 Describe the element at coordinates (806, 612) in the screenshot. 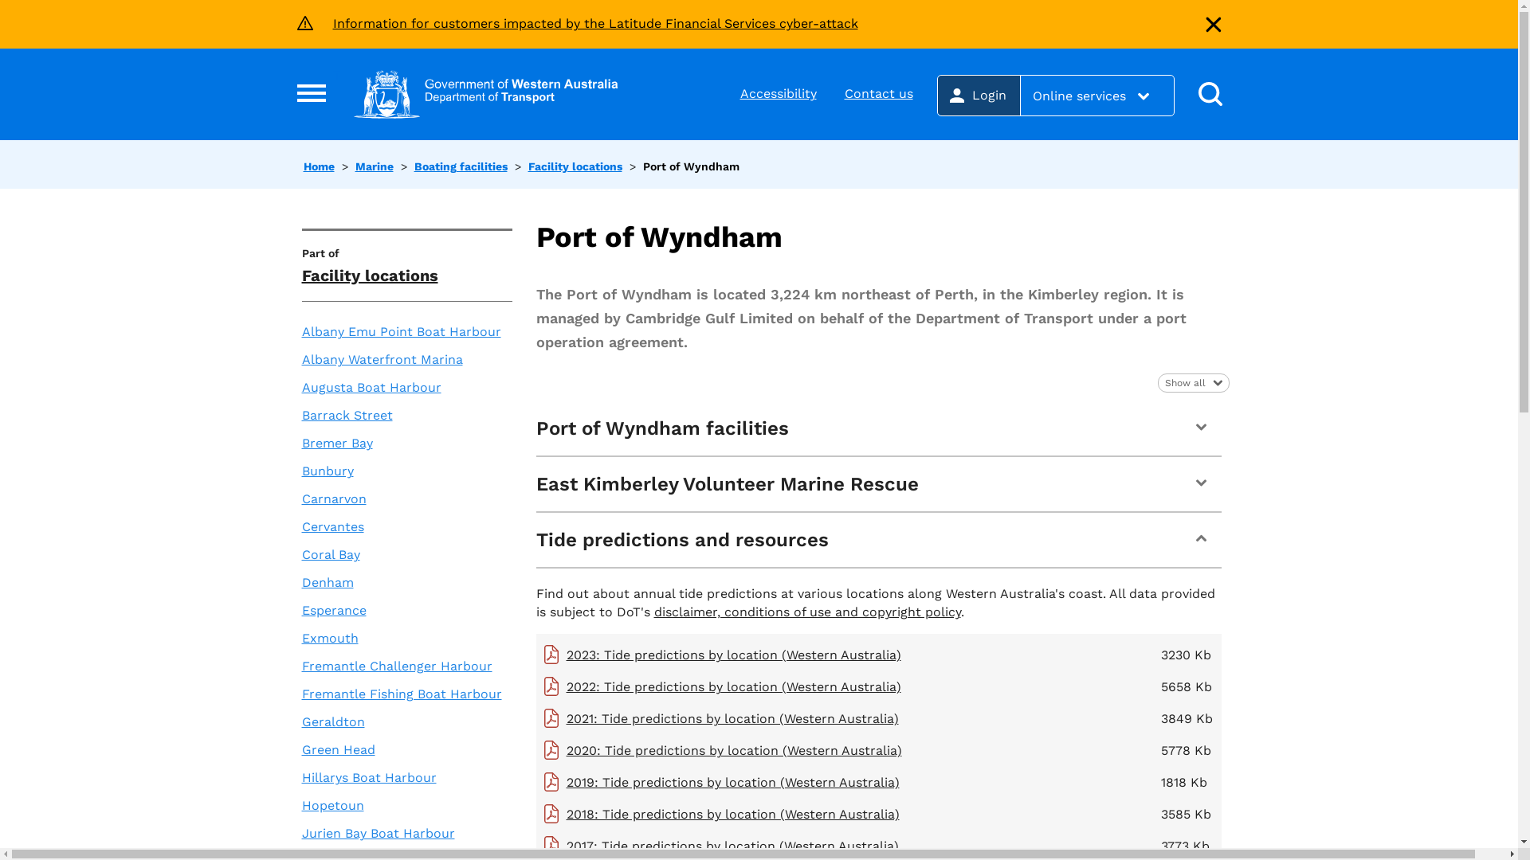

I see `disclaimer, conditions of use and copyright policy` at that location.